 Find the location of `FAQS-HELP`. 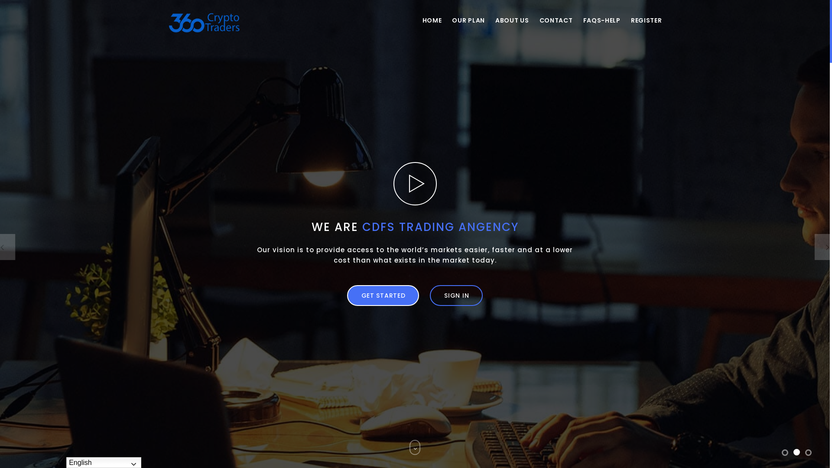

FAQS-HELP is located at coordinates (602, 20).